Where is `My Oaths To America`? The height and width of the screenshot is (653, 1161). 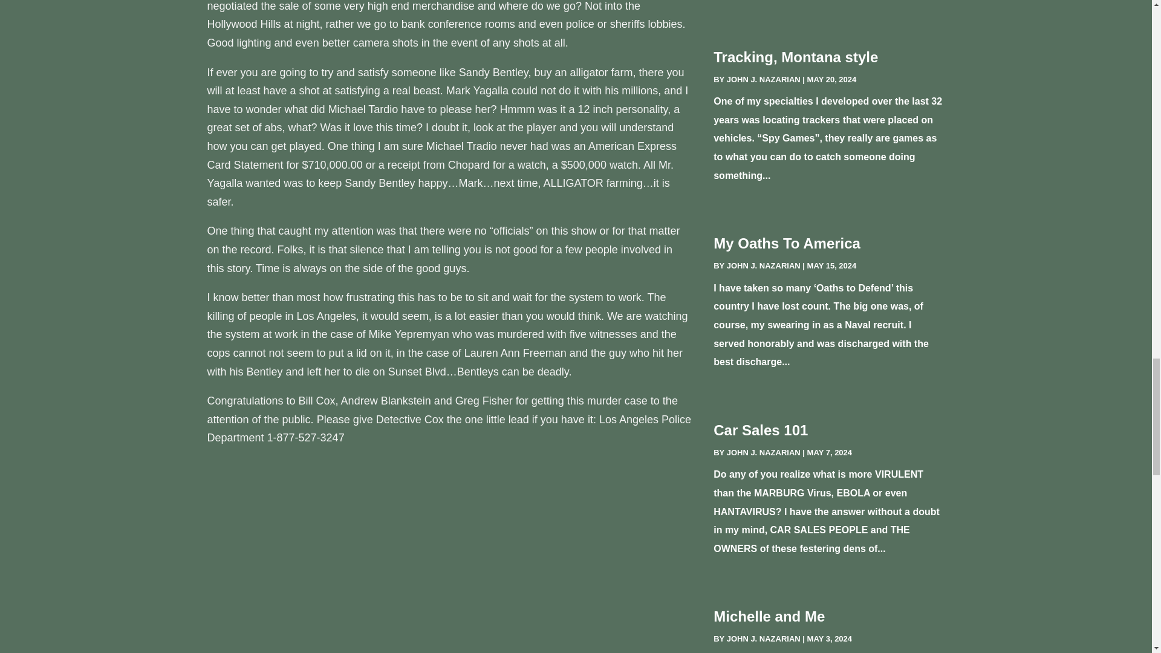 My Oaths To America is located at coordinates (787, 243).